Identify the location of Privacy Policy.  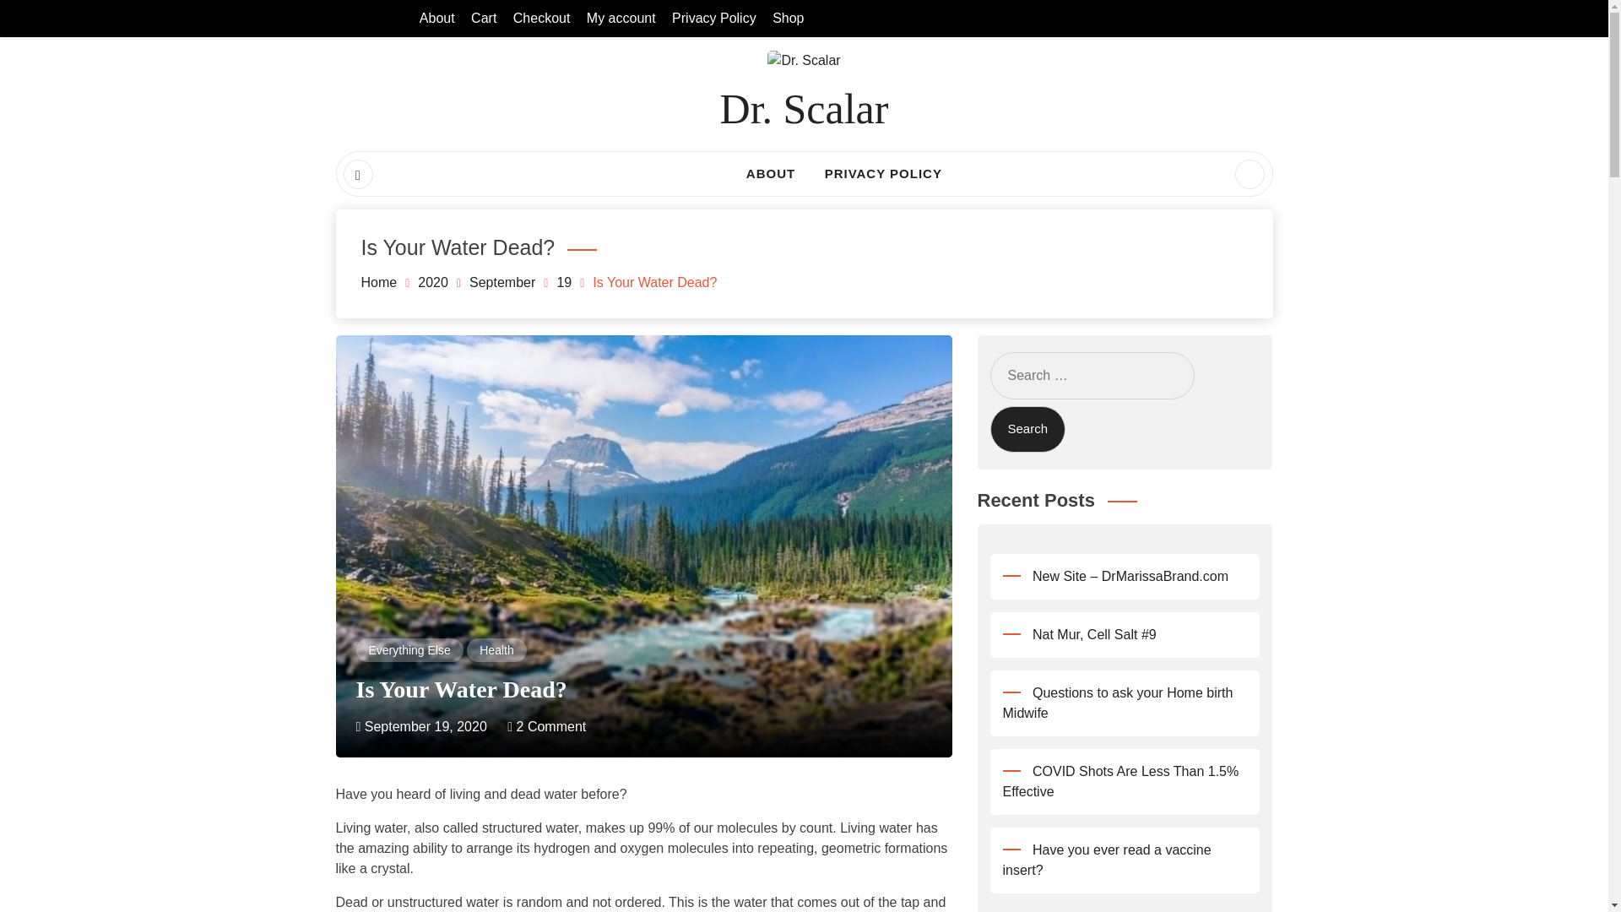
(714, 18).